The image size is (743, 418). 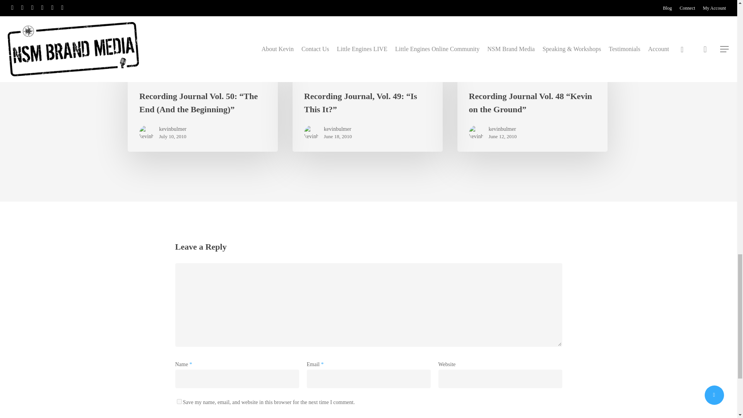 I want to click on yes, so click(x=179, y=402).